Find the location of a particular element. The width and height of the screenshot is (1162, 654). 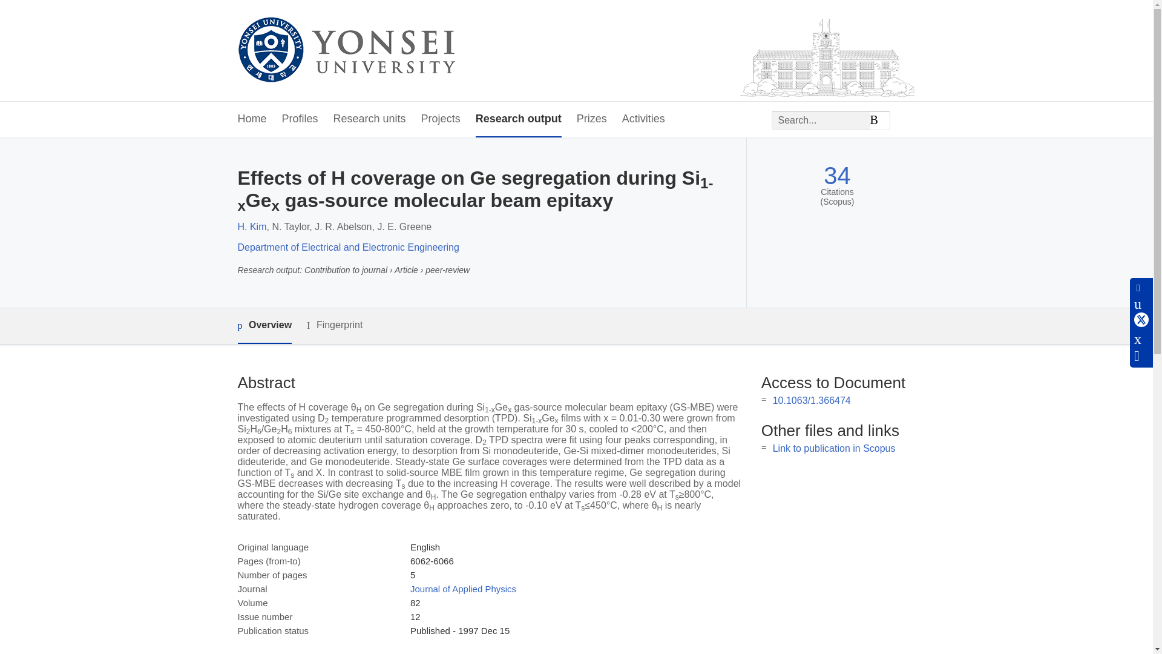

Profiles is located at coordinates (300, 119).